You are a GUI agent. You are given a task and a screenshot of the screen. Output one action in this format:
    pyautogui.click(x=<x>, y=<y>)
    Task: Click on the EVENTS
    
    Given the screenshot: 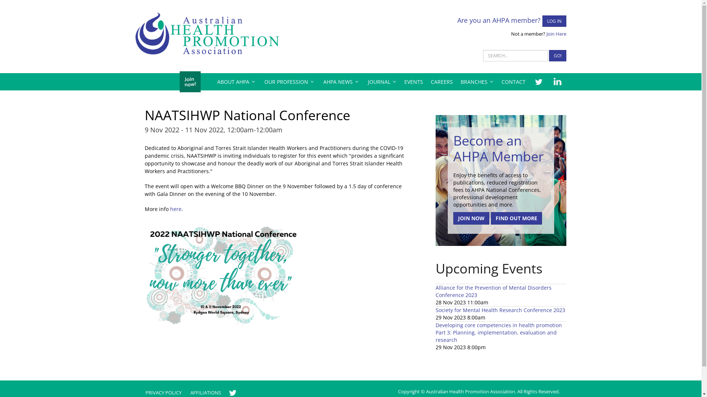 What is the action you would take?
    pyautogui.click(x=413, y=82)
    